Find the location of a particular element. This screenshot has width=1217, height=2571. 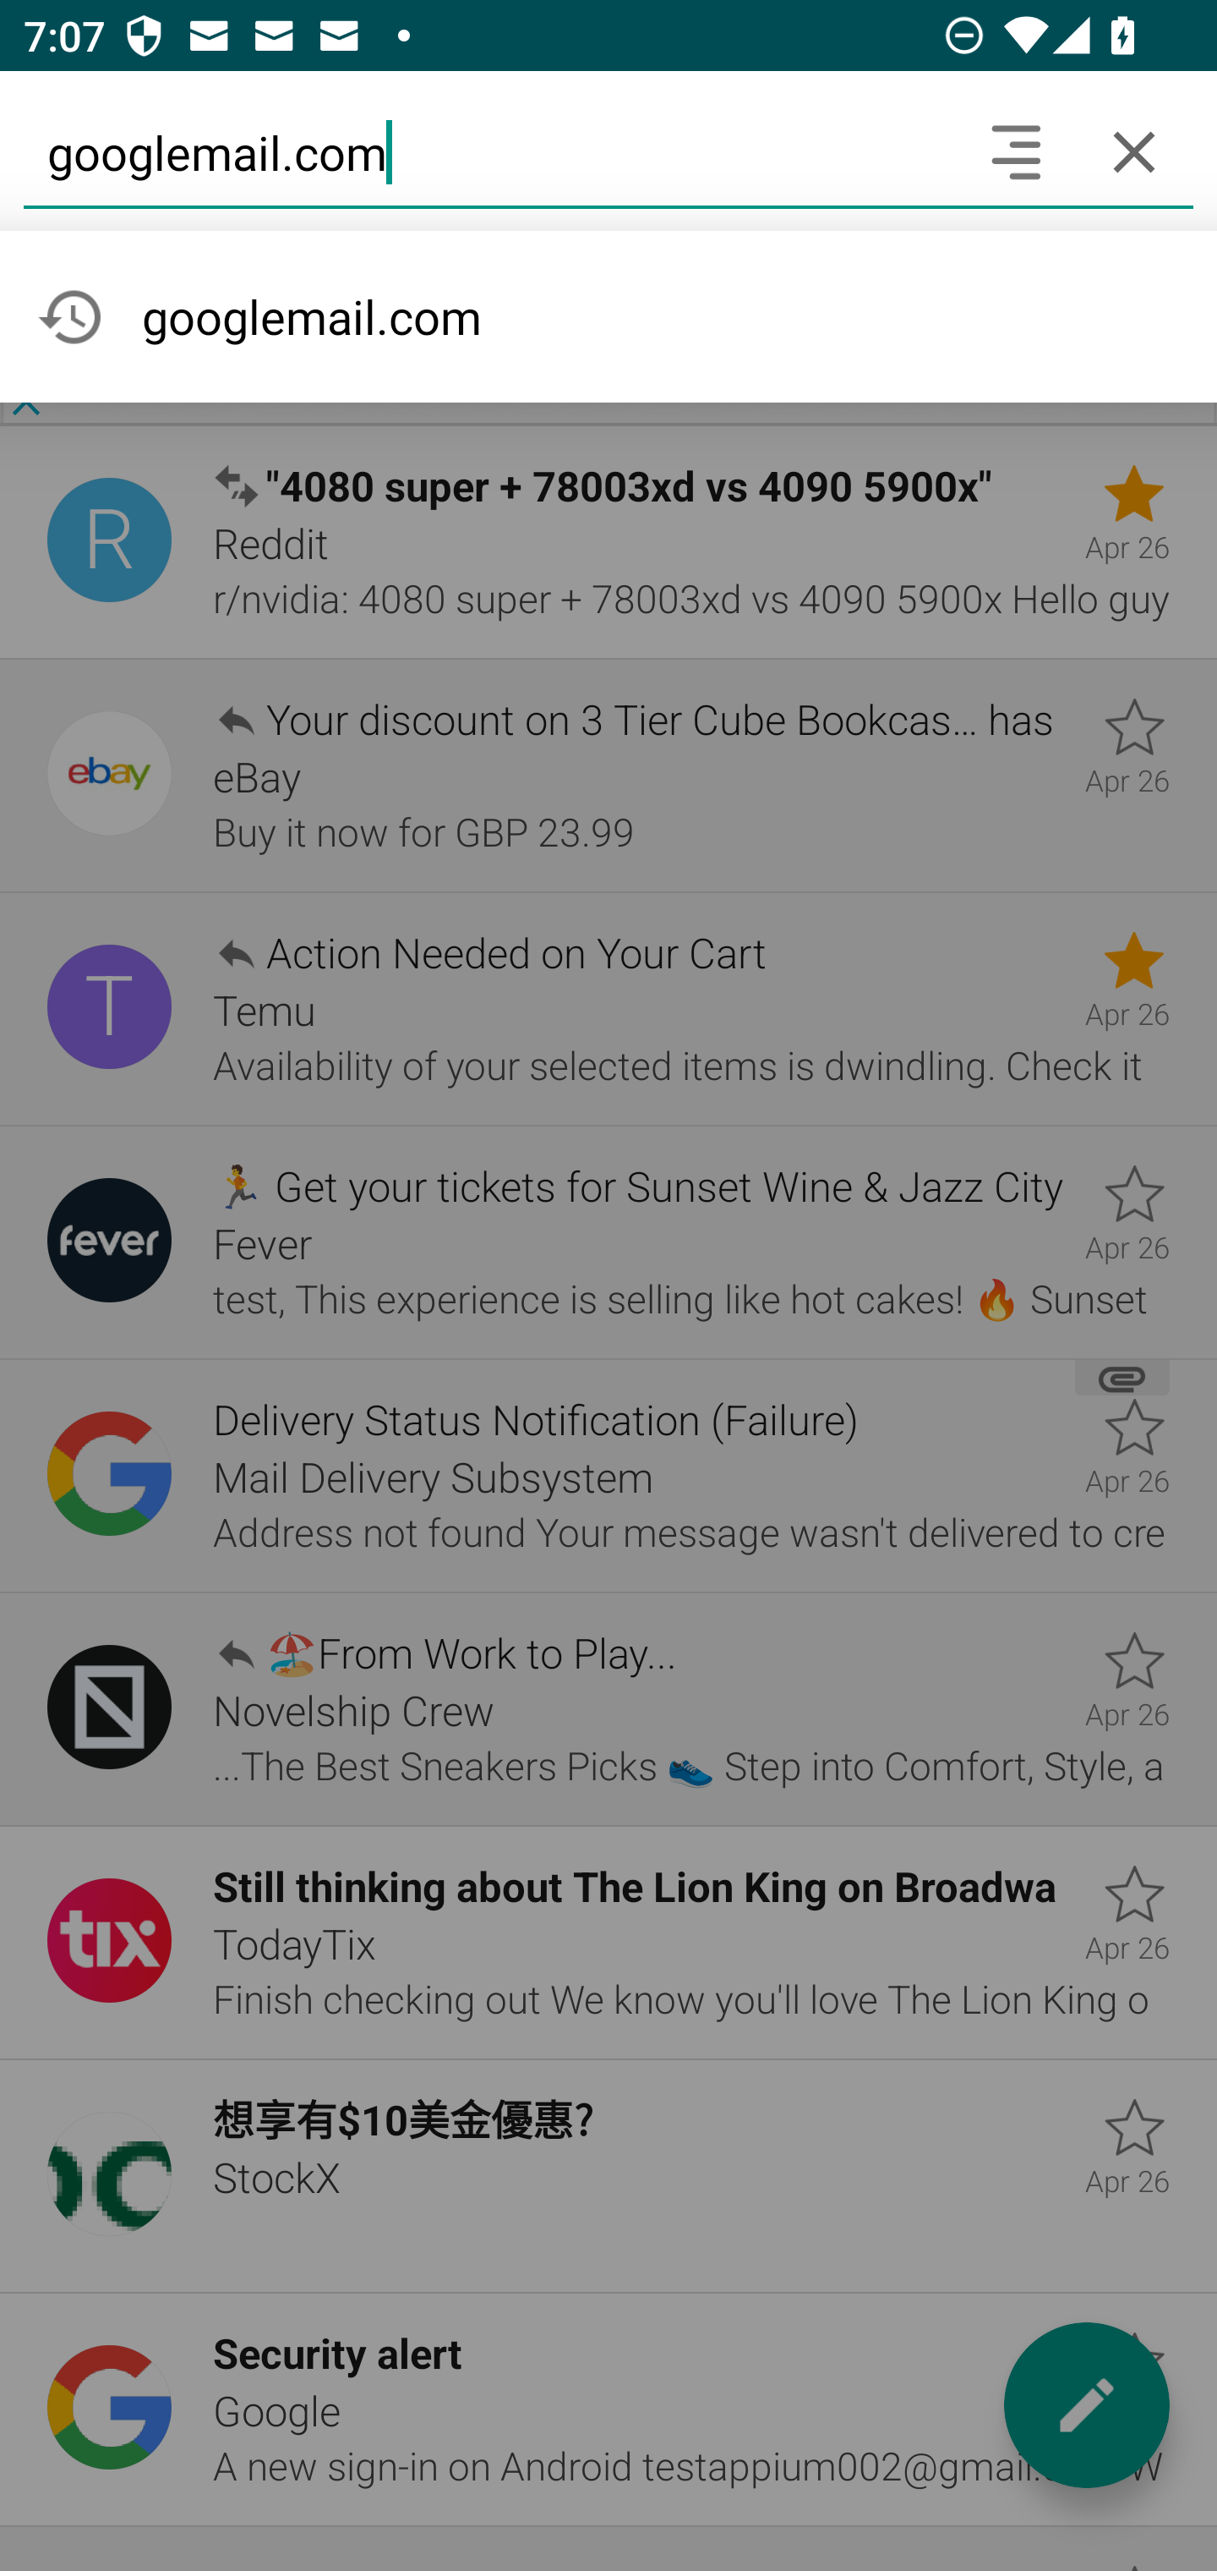

Cancel is located at coordinates (1134, 151).